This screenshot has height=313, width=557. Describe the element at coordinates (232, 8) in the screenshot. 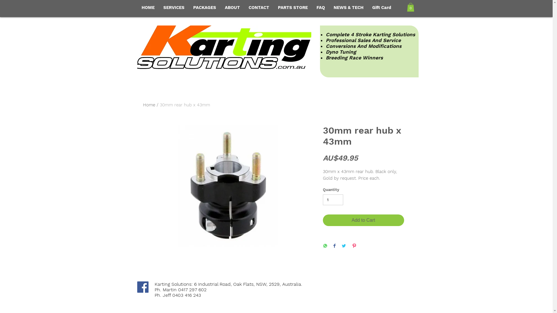

I see `ABOUT` at that location.